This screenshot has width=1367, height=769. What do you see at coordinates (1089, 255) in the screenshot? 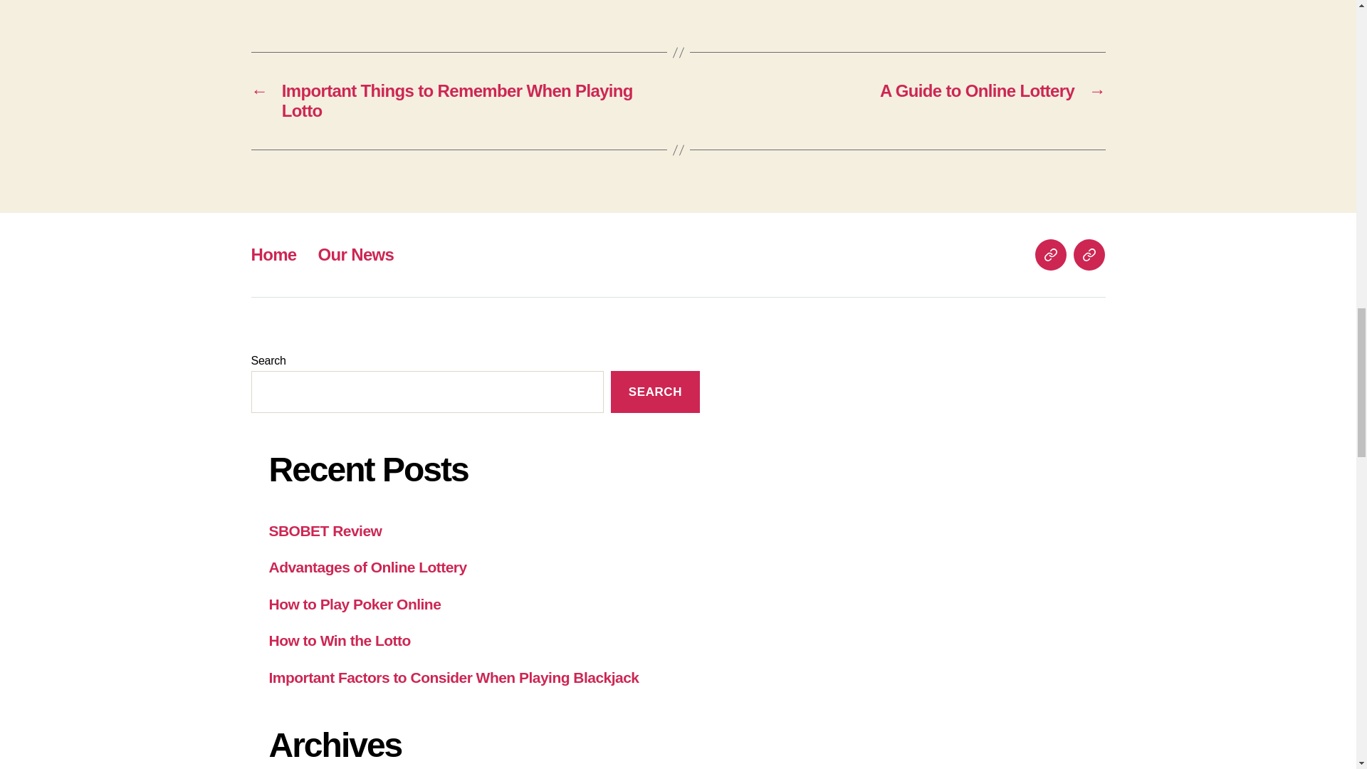
I see `Our News` at bounding box center [1089, 255].